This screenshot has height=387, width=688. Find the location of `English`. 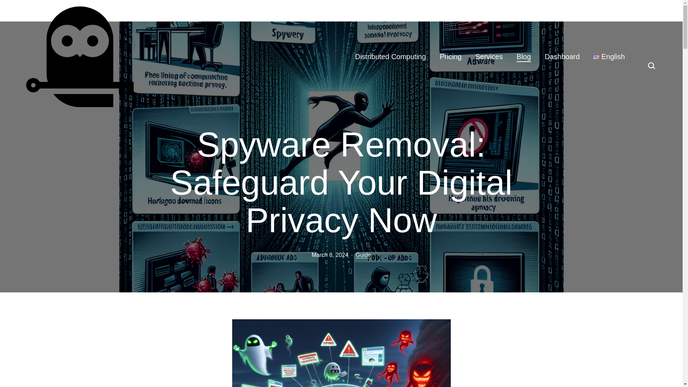

English is located at coordinates (609, 57).